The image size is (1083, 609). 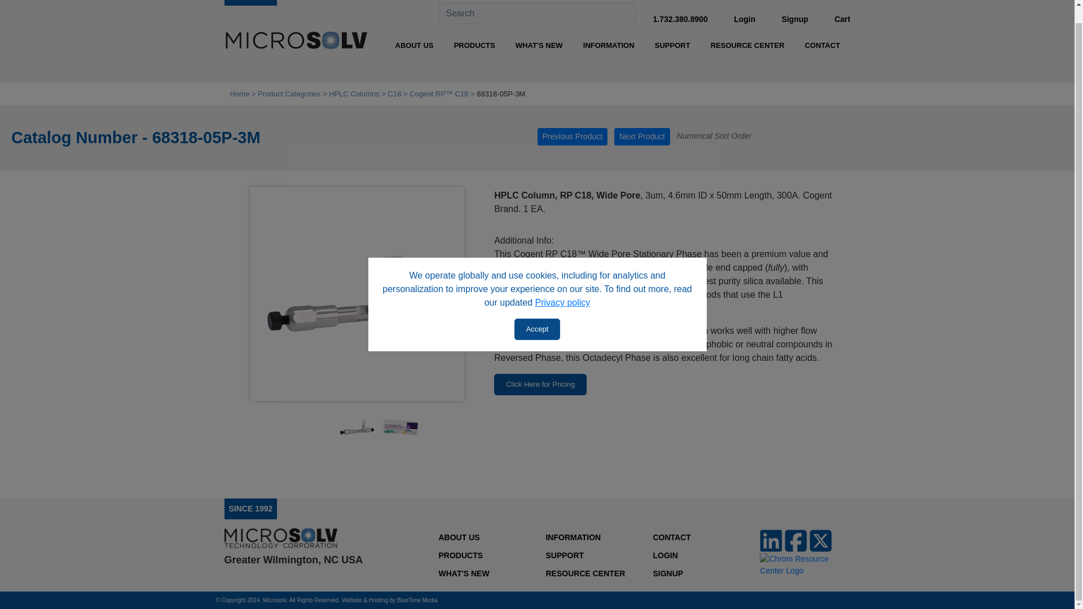 What do you see at coordinates (608, 45) in the screenshot?
I see `Information` at bounding box center [608, 45].